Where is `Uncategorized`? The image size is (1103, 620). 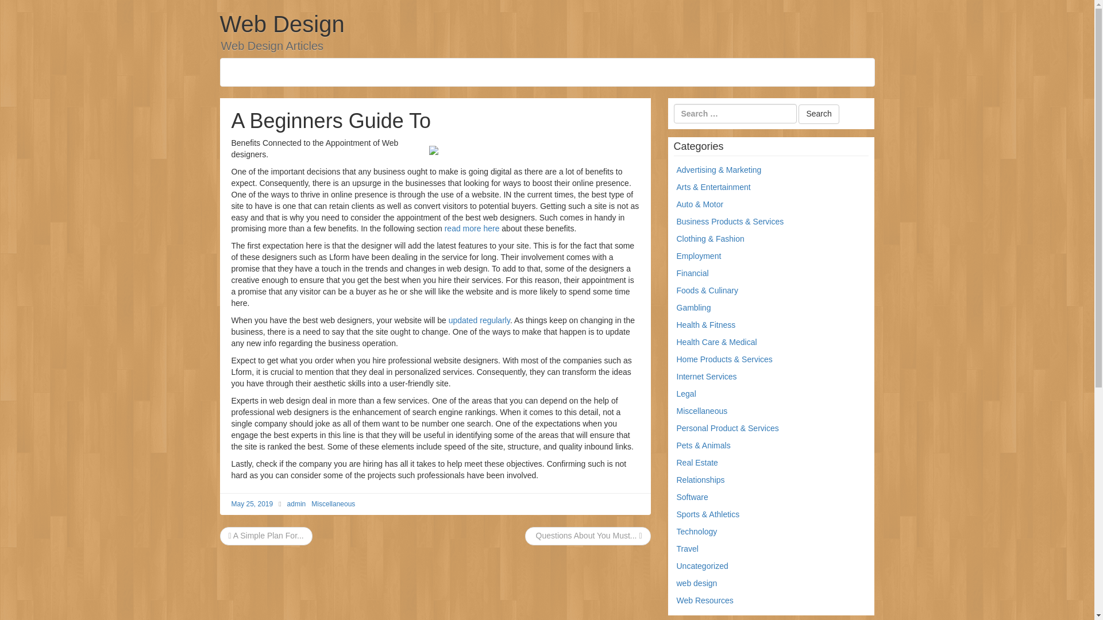 Uncategorized is located at coordinates (702, 566).